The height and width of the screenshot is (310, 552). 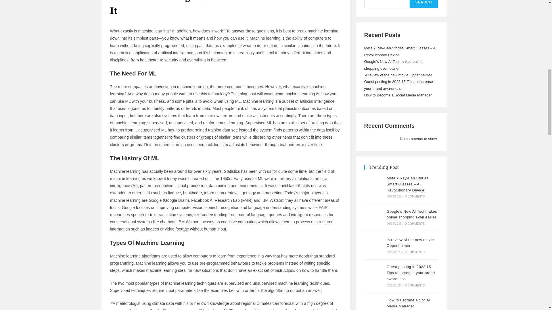 What do you see at coordinates (398, 75) in the screenshot?
I see ` A review of the new movie Oppenheimer` at bounding box center [398, 75].